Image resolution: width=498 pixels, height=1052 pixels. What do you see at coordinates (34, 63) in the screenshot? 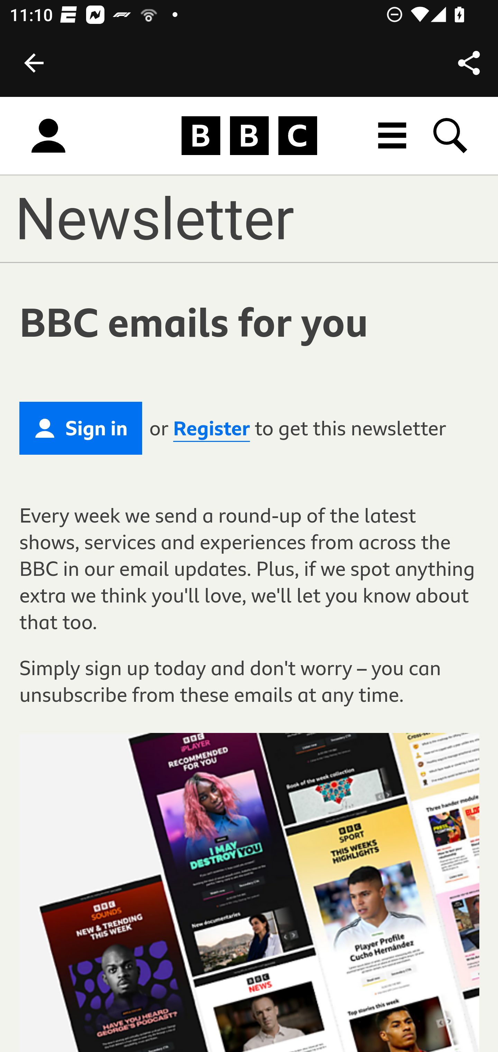
I see `Back` at bounding box center [34, 63].